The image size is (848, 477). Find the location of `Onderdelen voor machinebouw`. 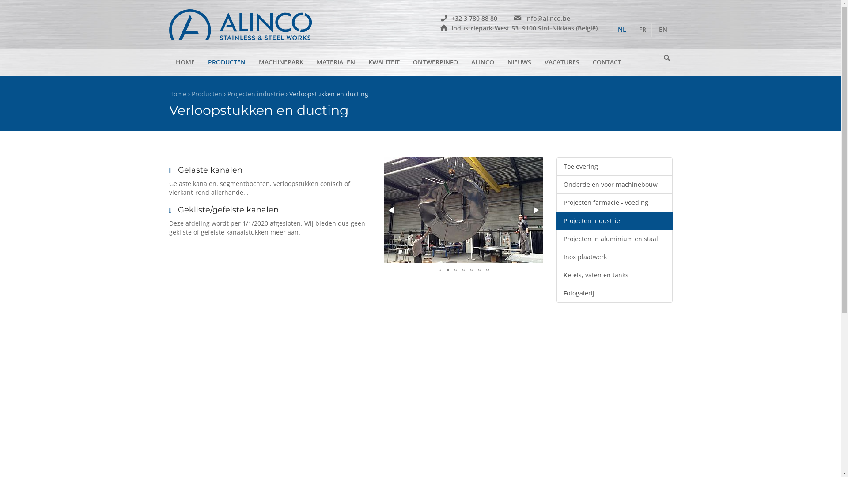

Onderdelen voor machinebouw is located at coordinates (615, 185).